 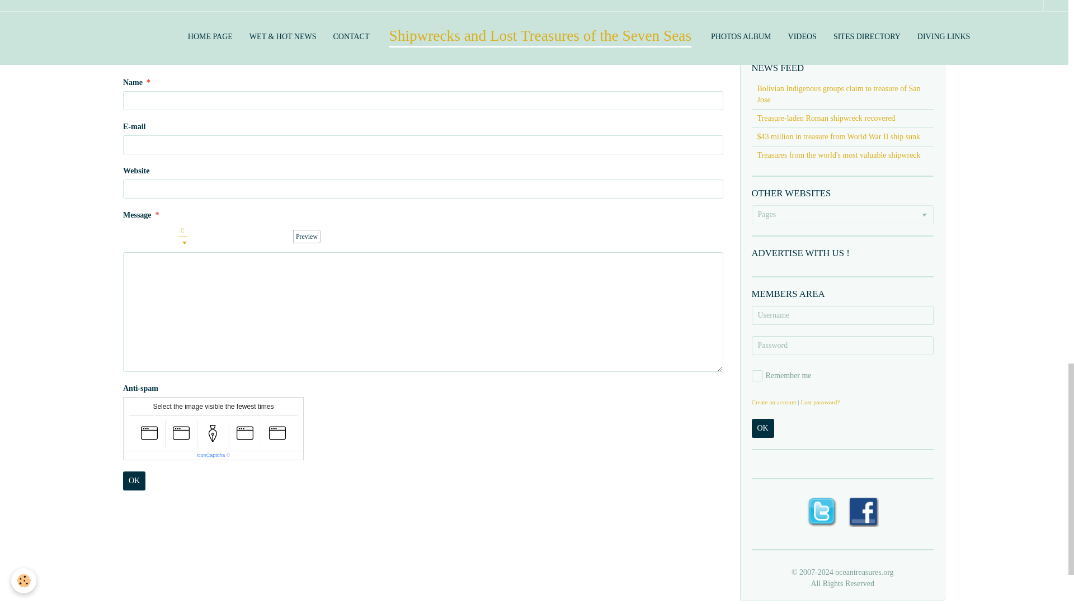 I want to click on search, so click(x=812, y=25).